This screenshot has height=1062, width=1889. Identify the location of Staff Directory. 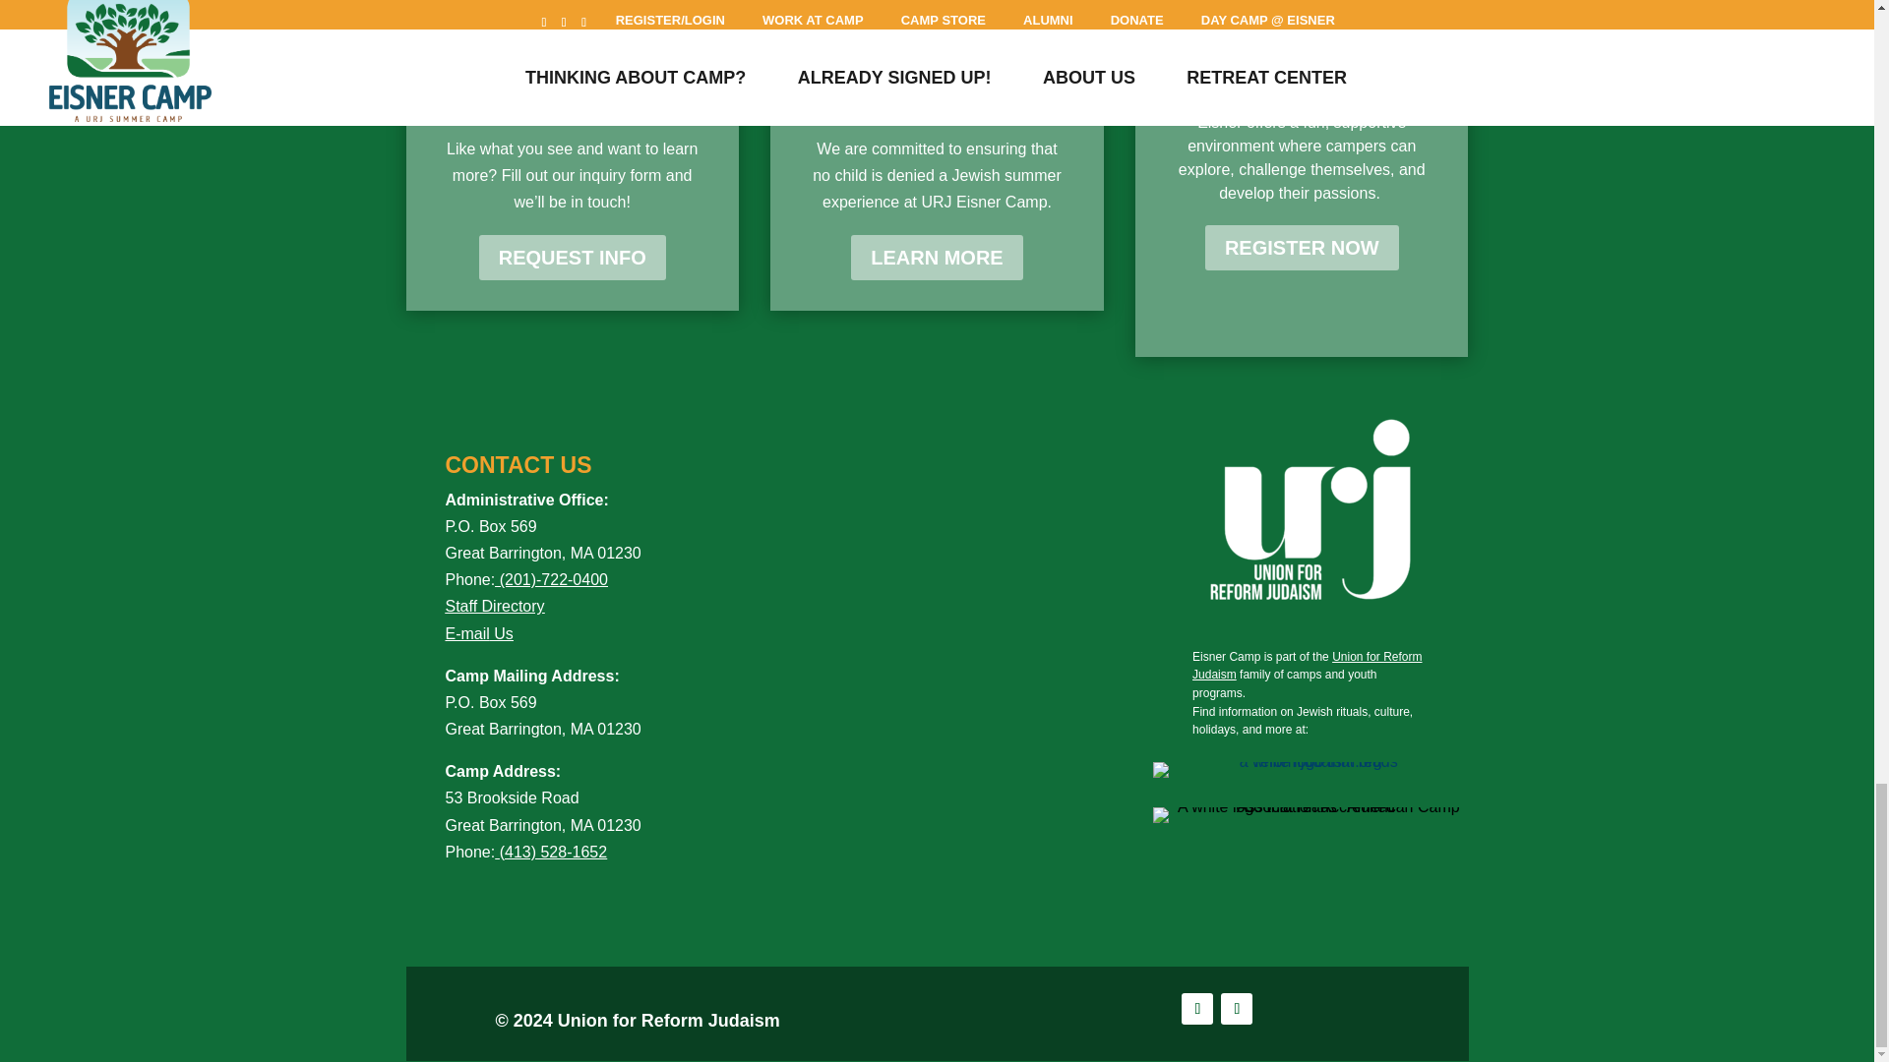
(494, 606).